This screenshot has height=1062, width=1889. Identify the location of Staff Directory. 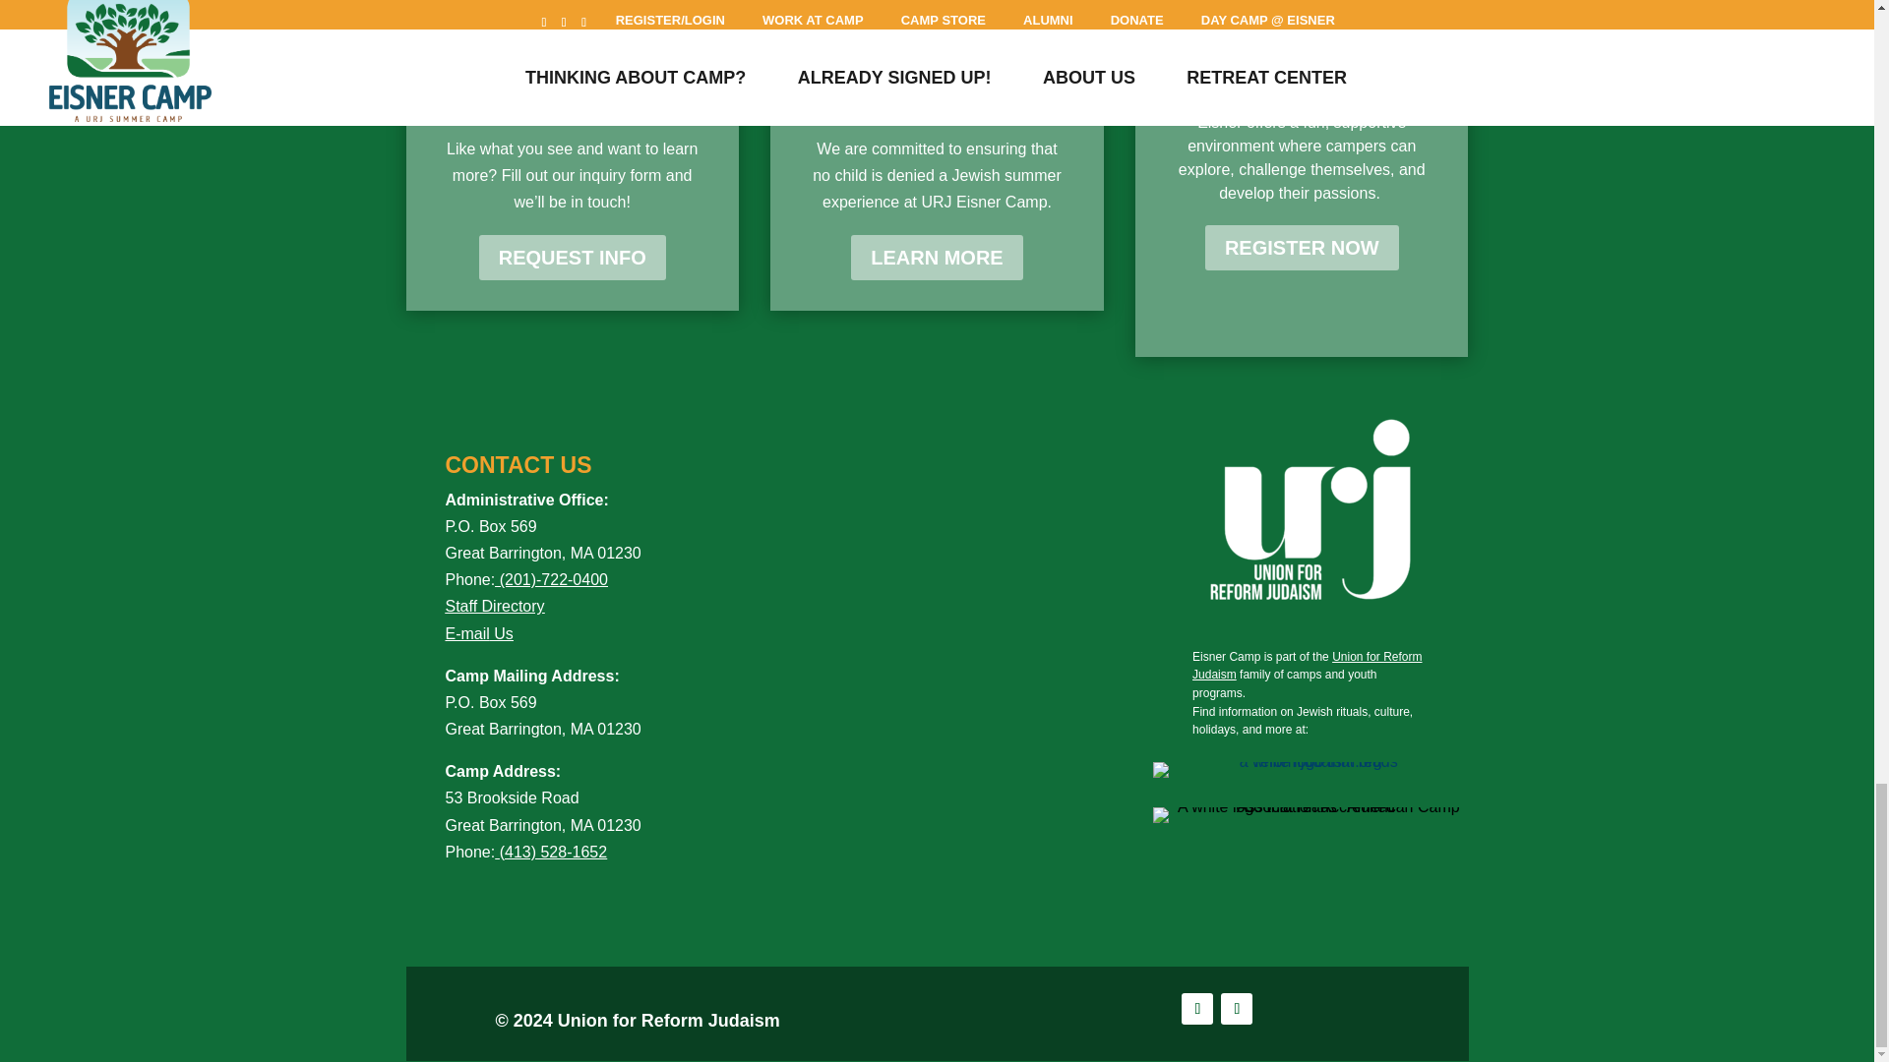
(494, 606).